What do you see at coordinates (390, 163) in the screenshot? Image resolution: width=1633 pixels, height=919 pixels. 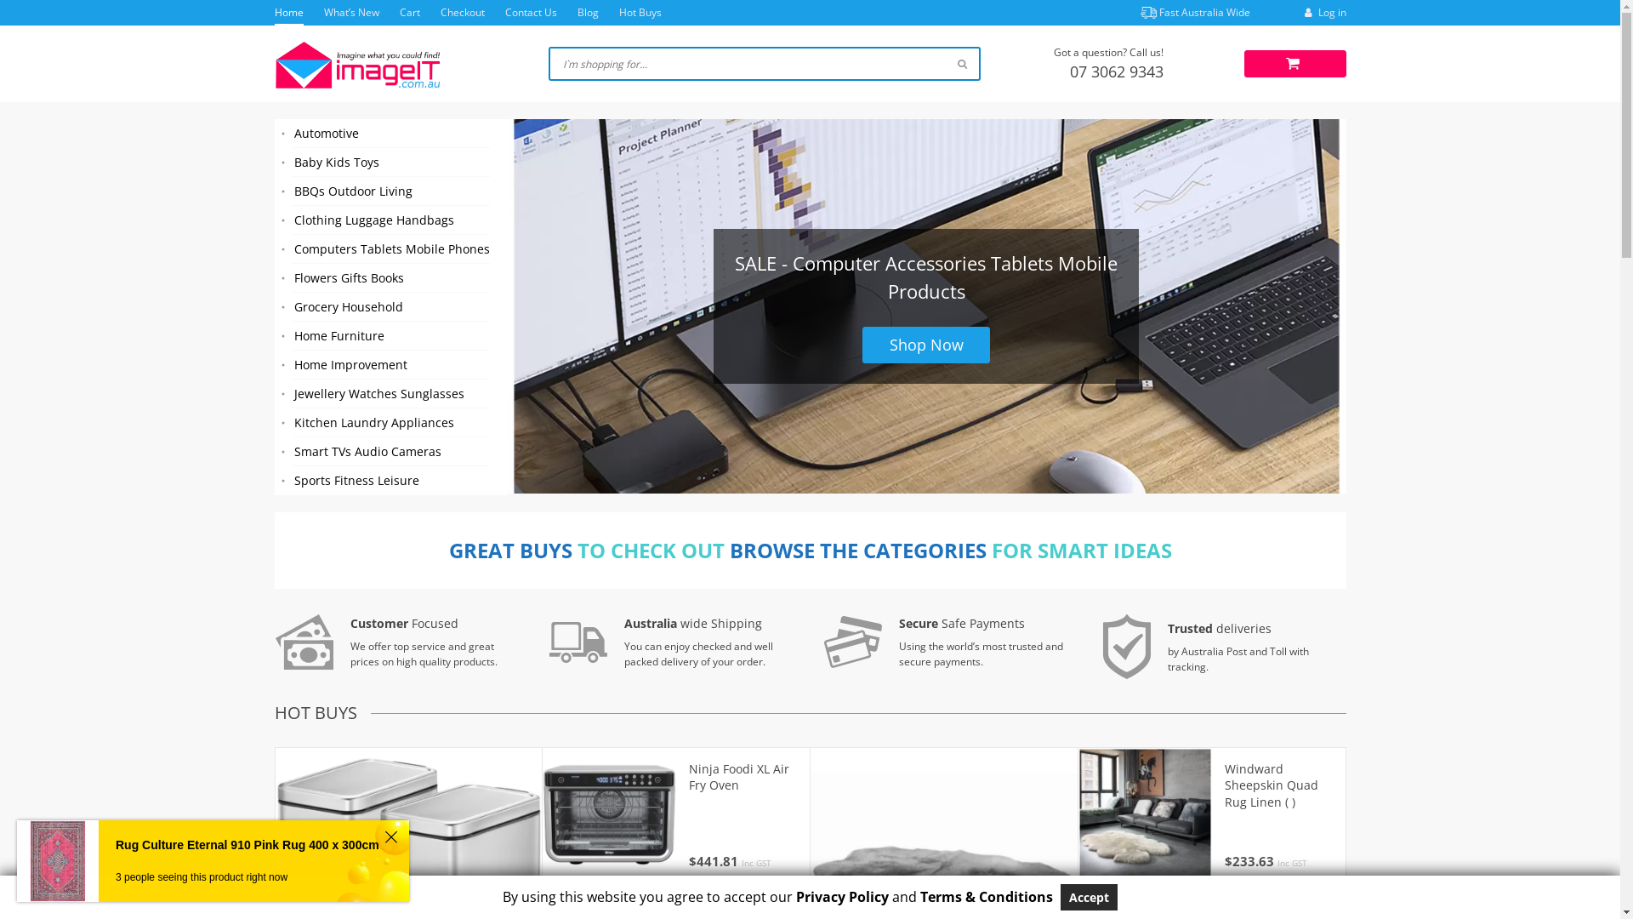 I see `Baby Kids Toys` at bounding box center [390, 163].